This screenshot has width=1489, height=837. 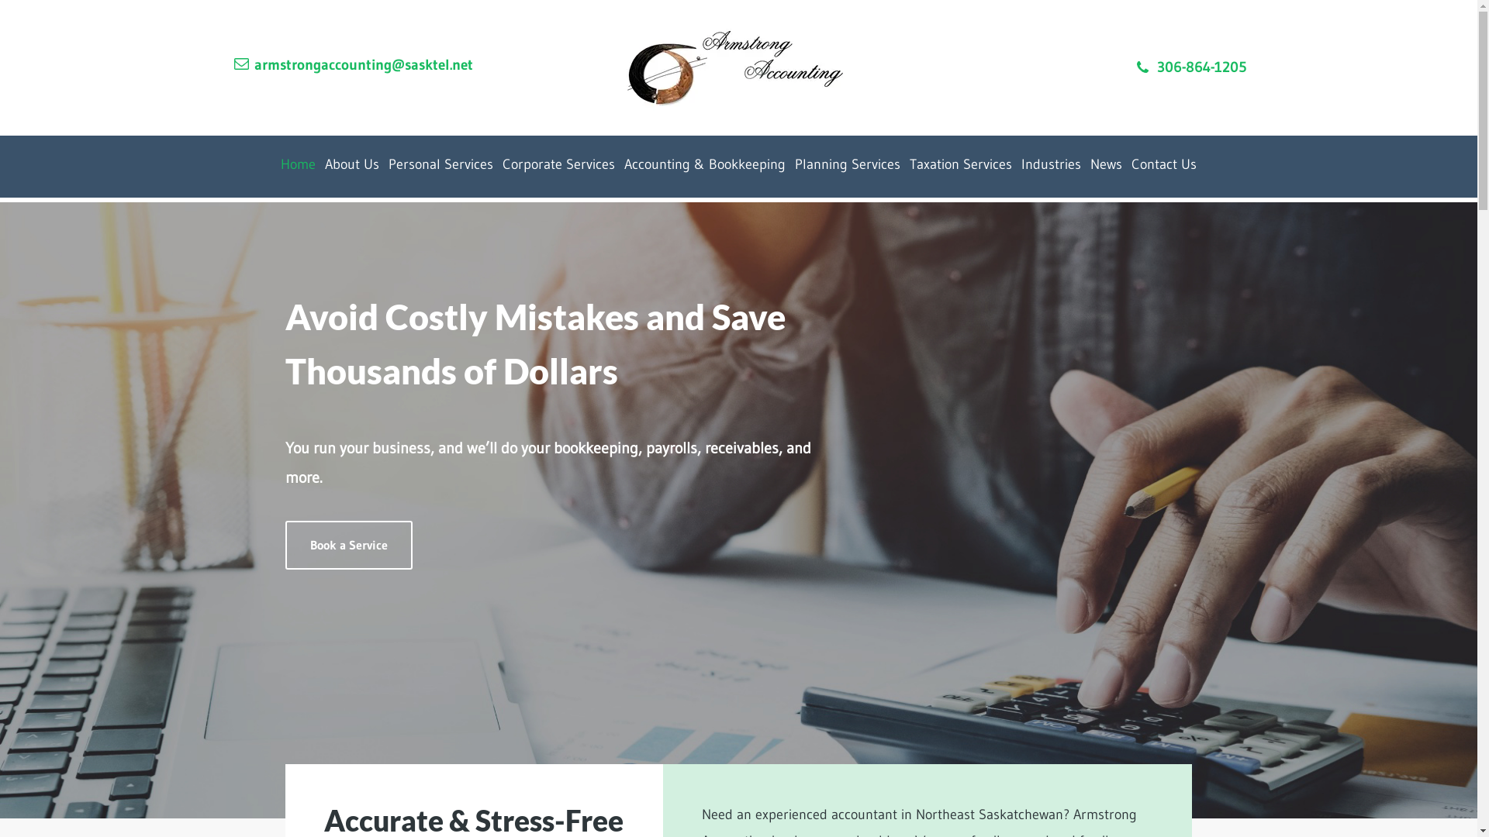 I want to click on News, so click(x=1106, y=165).